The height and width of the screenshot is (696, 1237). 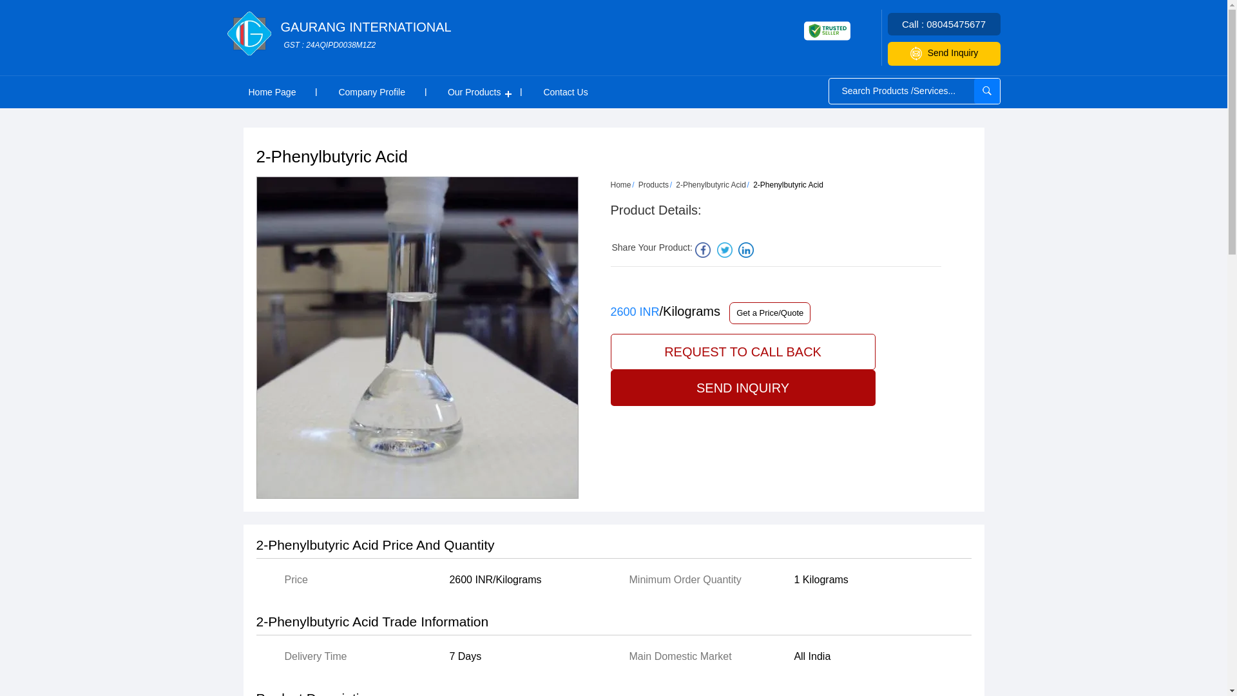 What do you see at coordinates (371, 92) in the screenshot?
I see `Company Profile` at bounding box center [371, 92].